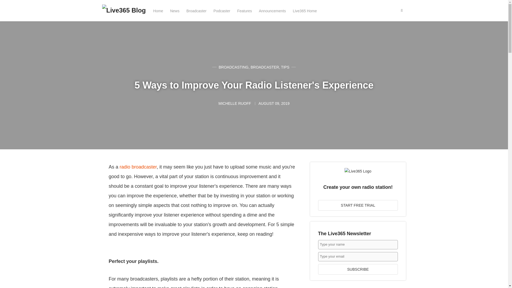 Image resolution: width=512 pixels, height=288 pixels. Describe the element at coordinates (222, 11) in the screenshot. I see `Podcaster` at that location.